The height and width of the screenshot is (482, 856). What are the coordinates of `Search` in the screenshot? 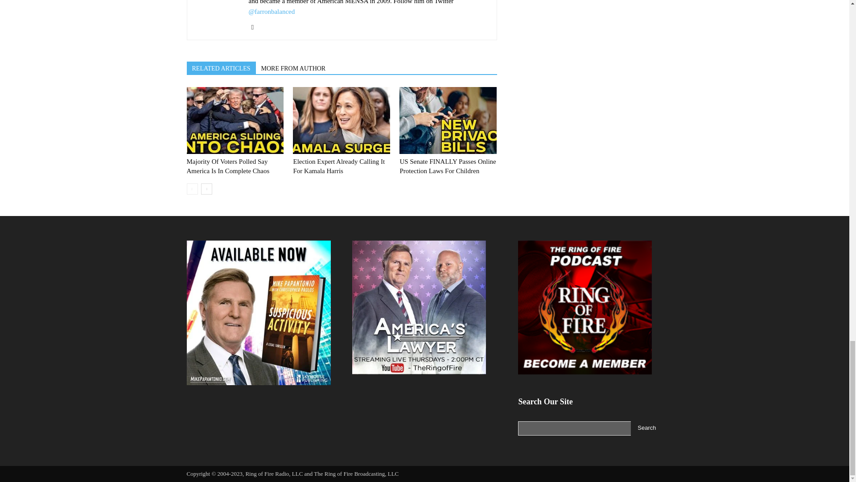 It's located at (646, 428).